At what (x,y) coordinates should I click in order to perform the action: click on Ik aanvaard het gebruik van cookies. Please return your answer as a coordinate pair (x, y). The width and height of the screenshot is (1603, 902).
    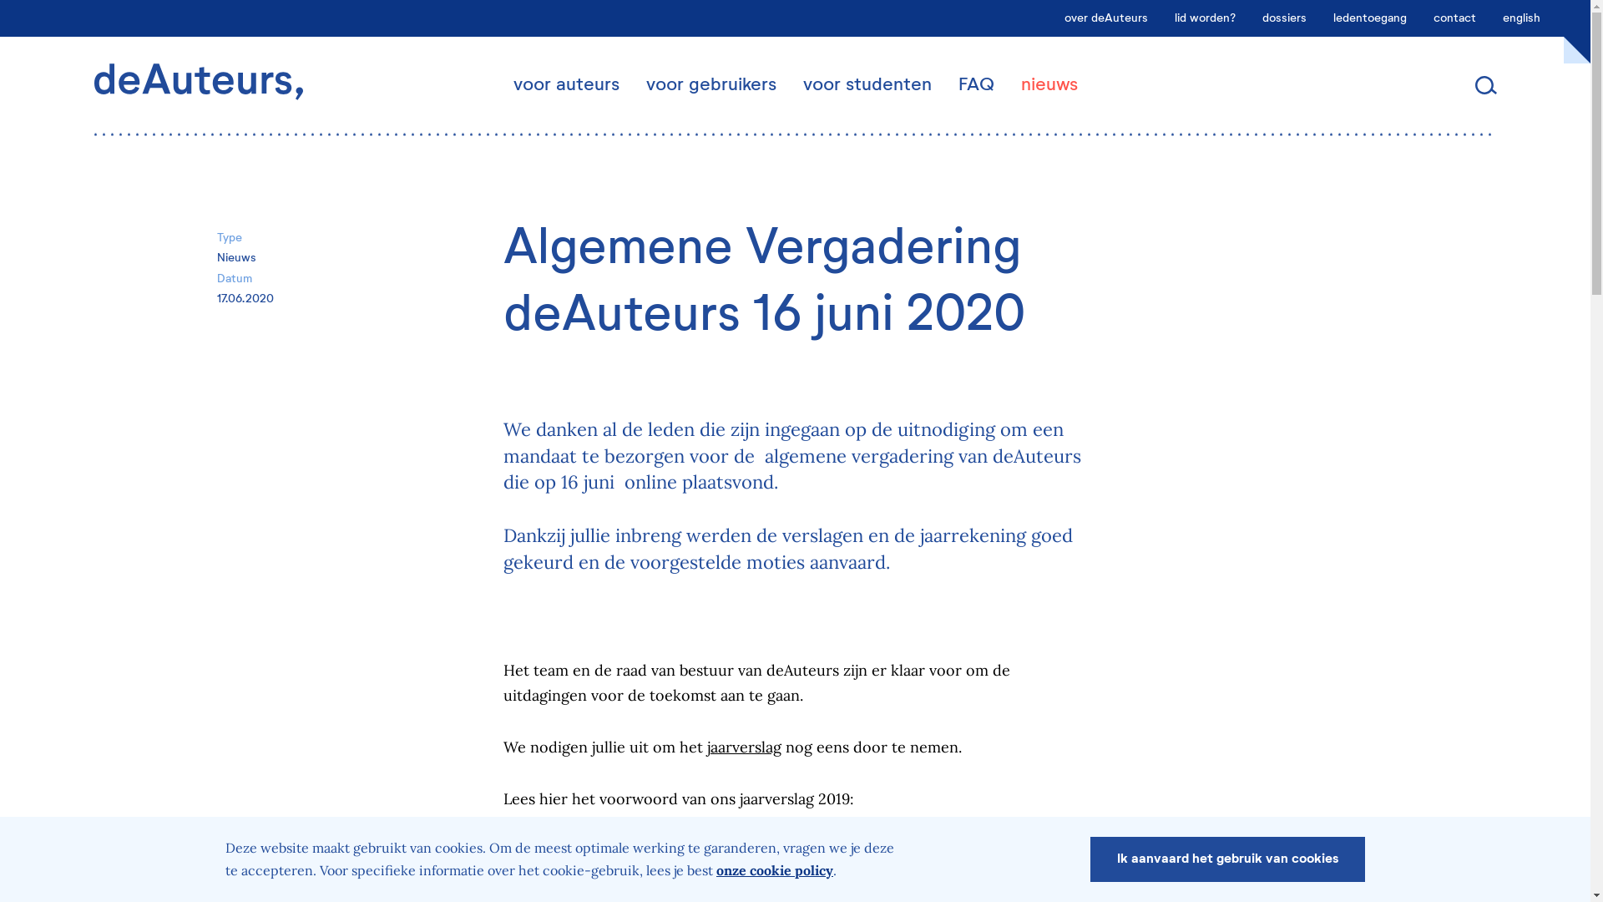
    Looking at the image, I should click on (1227, 859).